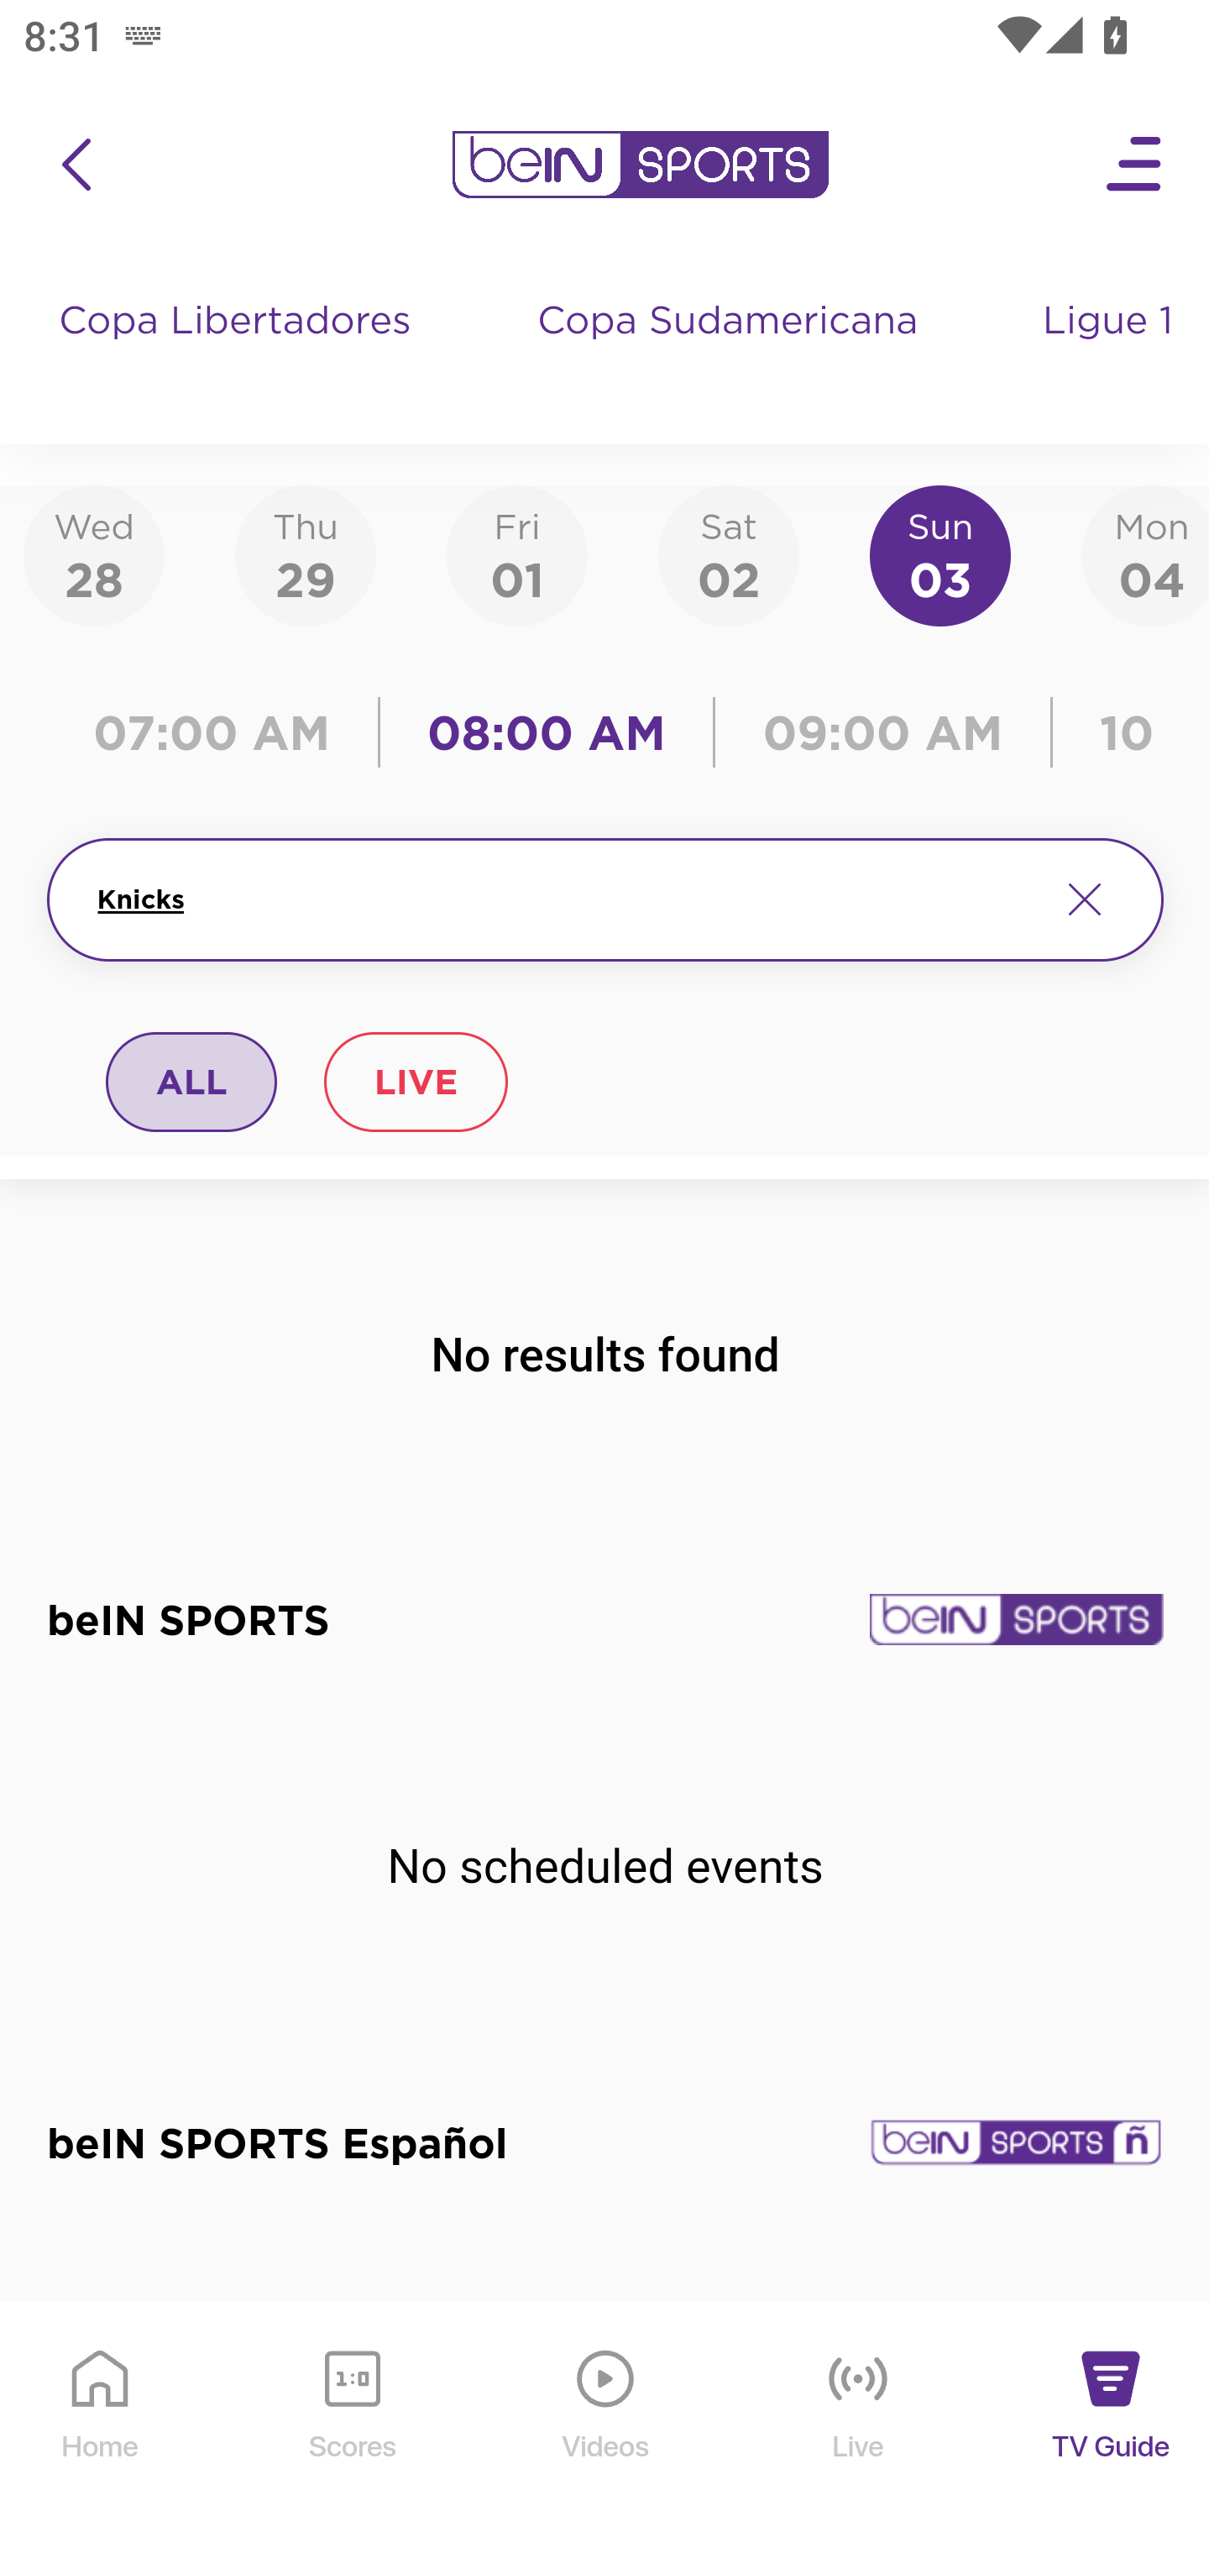  What do you see at coordinates (606, 2429) in the screenshot?
I see `Videos Videos Icon Videos` at bounding box center [606, 2429].